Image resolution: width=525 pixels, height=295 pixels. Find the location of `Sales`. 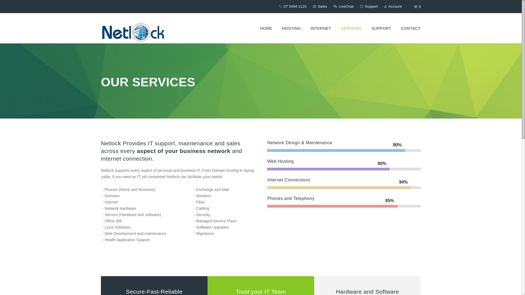

Sales is located at coordinates (320, 7).